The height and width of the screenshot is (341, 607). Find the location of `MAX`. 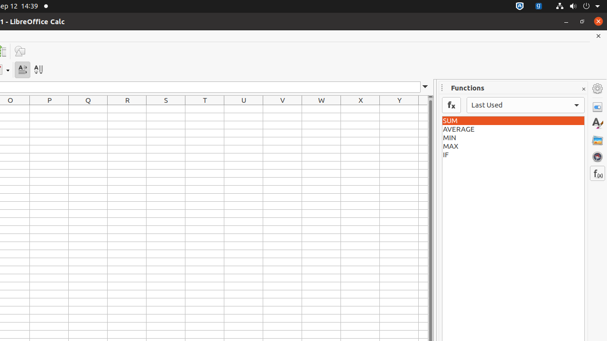

MAX is located at coordinates (513, 146).